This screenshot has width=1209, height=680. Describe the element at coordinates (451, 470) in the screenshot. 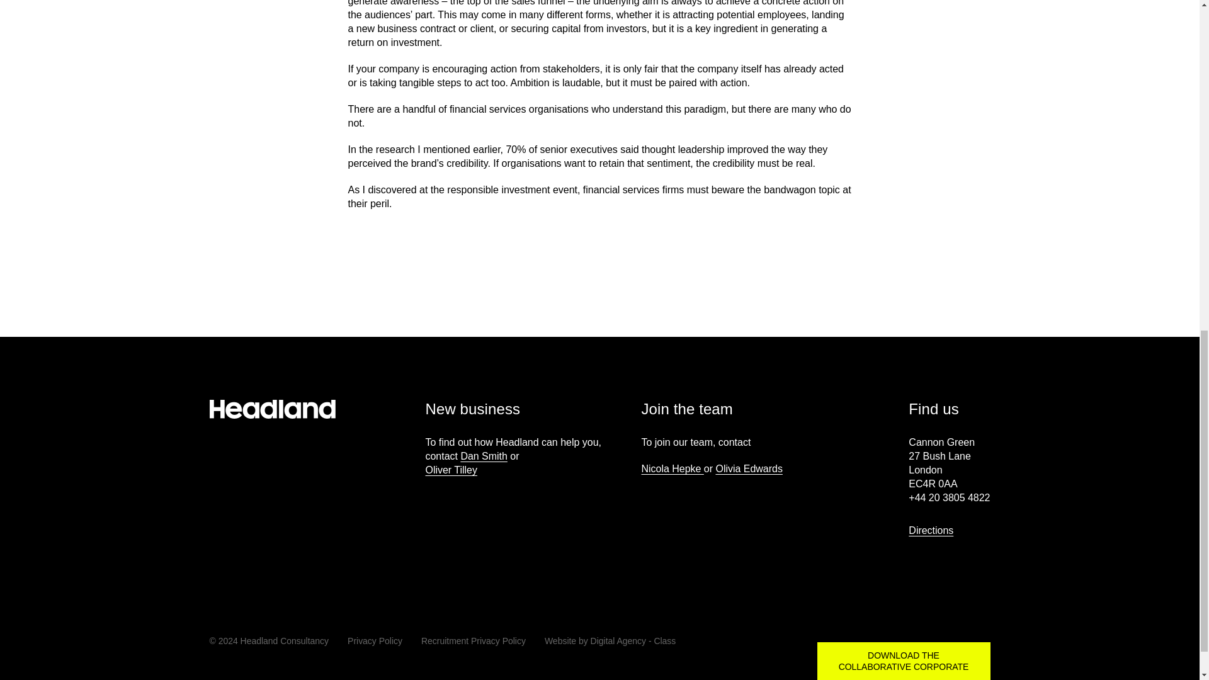

I see `Oliver Tilley` at that location.